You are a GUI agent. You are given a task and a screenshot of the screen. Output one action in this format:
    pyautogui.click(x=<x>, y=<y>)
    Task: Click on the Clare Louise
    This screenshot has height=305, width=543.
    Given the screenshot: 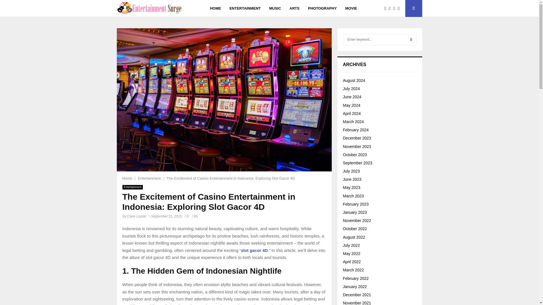 What is the action you would take?
    pyautogui.click(x=136, y=216)
    